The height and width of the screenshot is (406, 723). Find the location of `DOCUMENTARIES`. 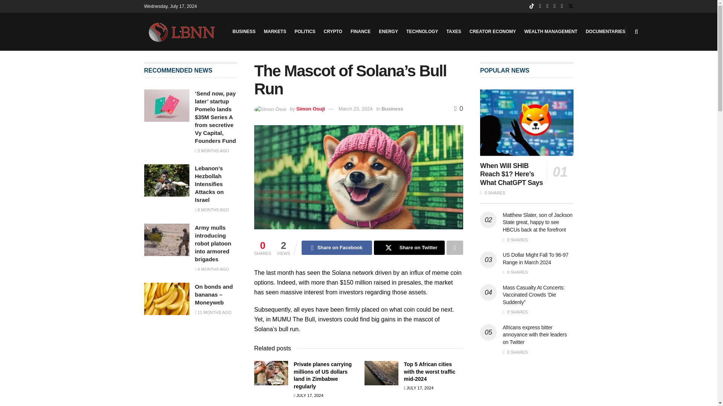

DOCUMENTARIES is located at coordinates (606, 32).